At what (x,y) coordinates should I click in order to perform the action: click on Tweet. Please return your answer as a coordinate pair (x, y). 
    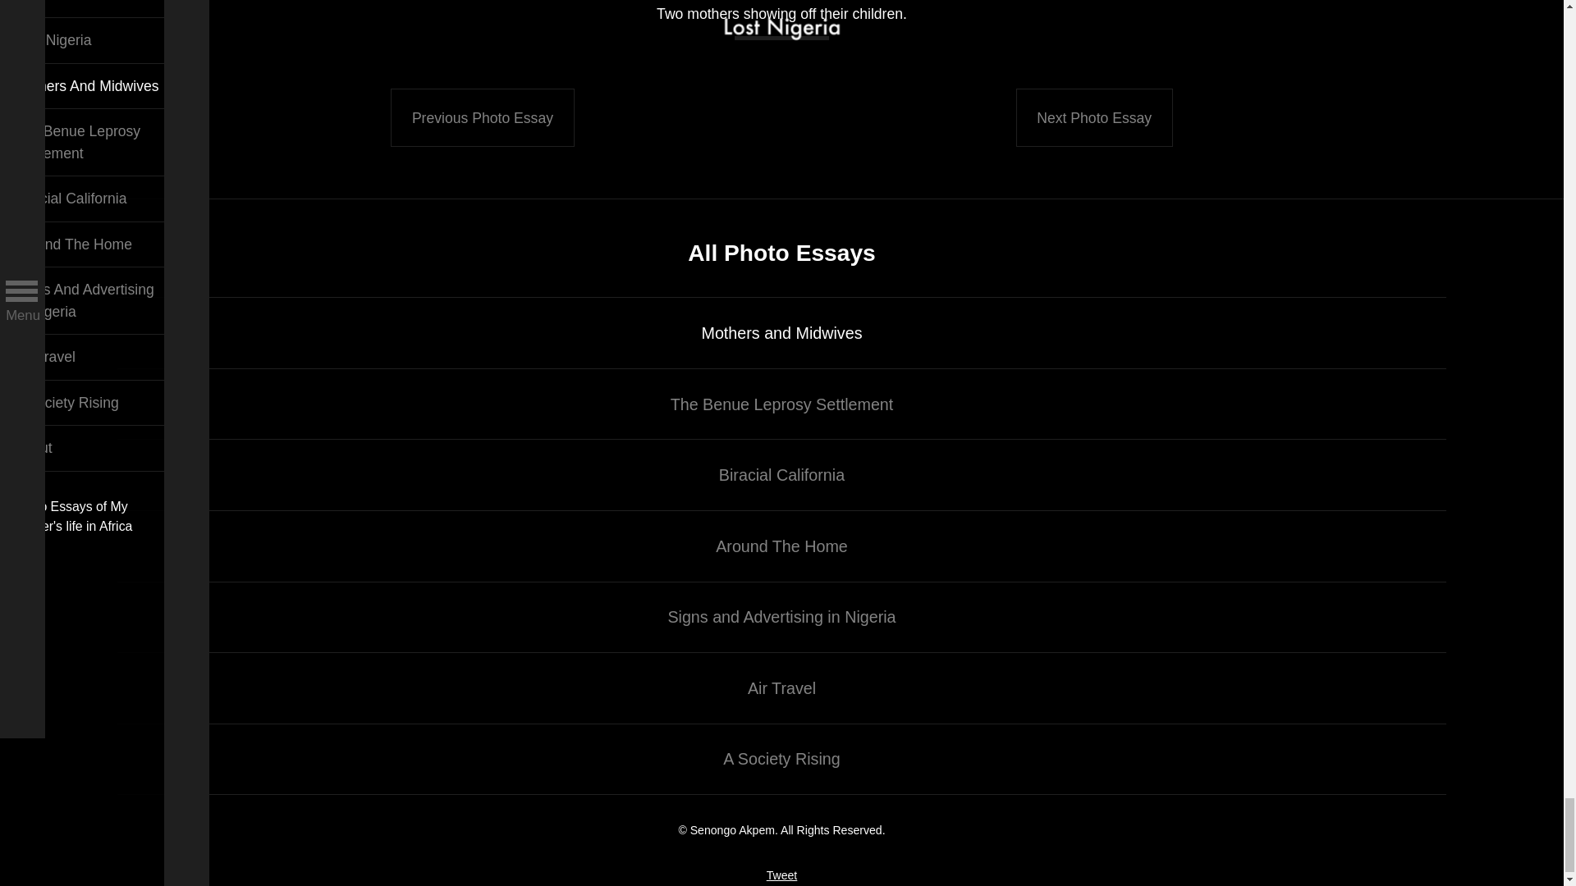
    Looking at the image, I should click on (781, 875).